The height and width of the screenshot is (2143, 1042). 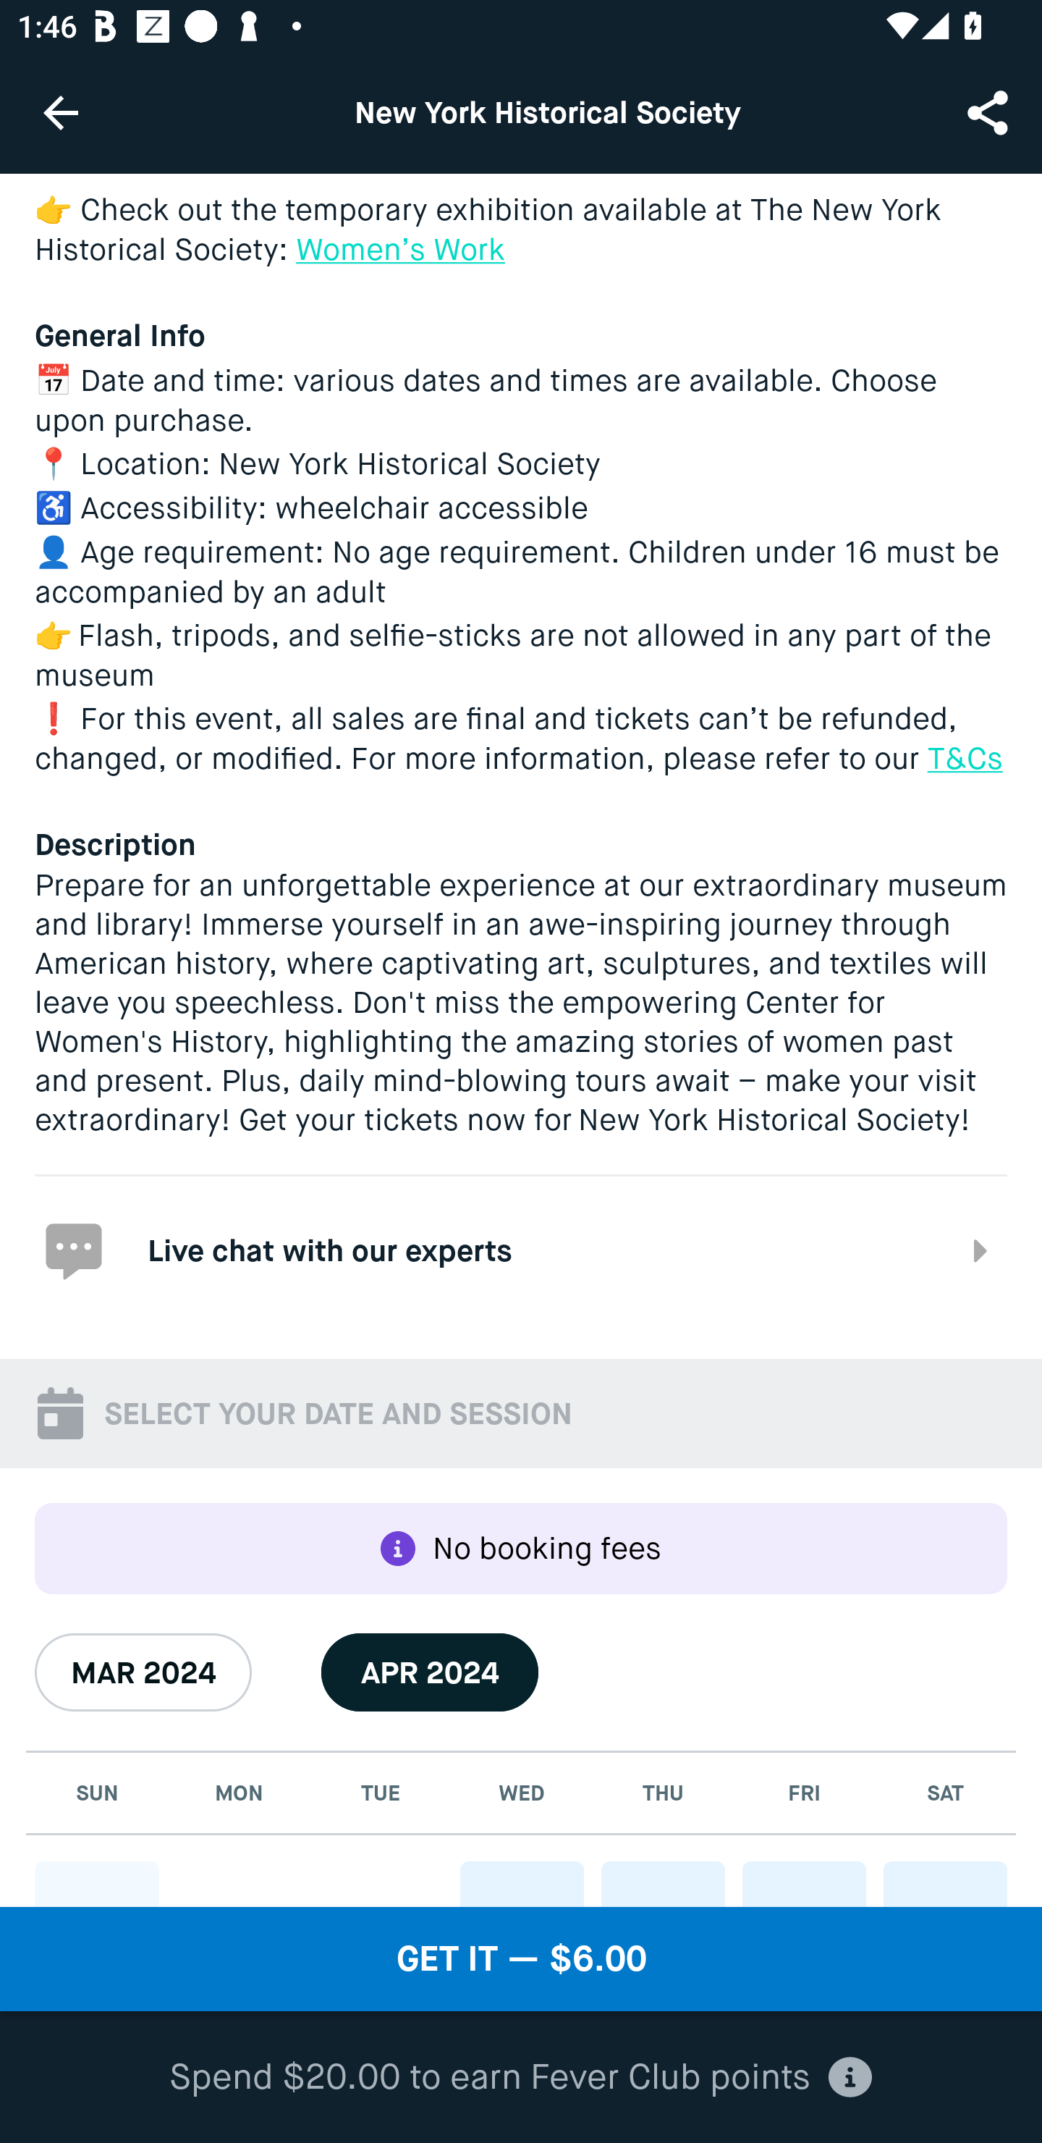 I want to click on GET IT — $6.00, so click(x=521, y=1959).